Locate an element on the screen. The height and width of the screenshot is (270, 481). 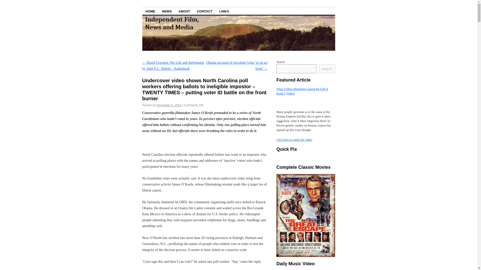
LINKS is located at coordinates (224, 11).